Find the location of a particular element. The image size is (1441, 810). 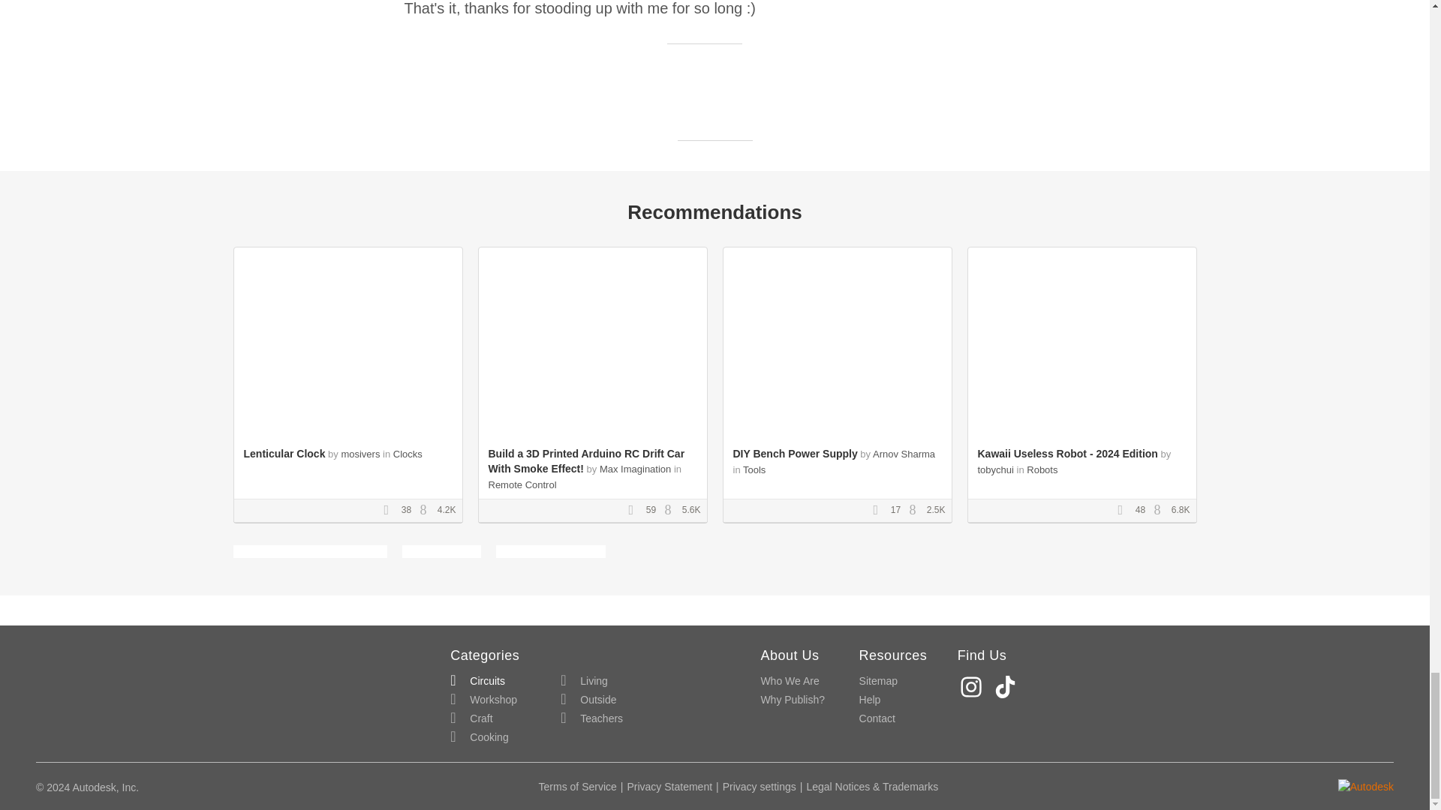

Build a 3D Printed Arduino RC Drift Car With Smoke Effect! is located at coordinates (586, 460).